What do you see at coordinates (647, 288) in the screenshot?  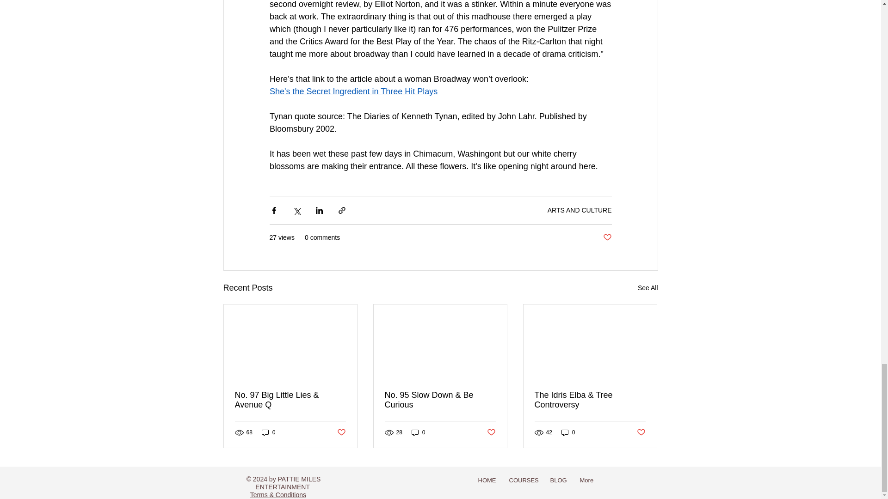 I see `See All` at bounding box center [647, 288].